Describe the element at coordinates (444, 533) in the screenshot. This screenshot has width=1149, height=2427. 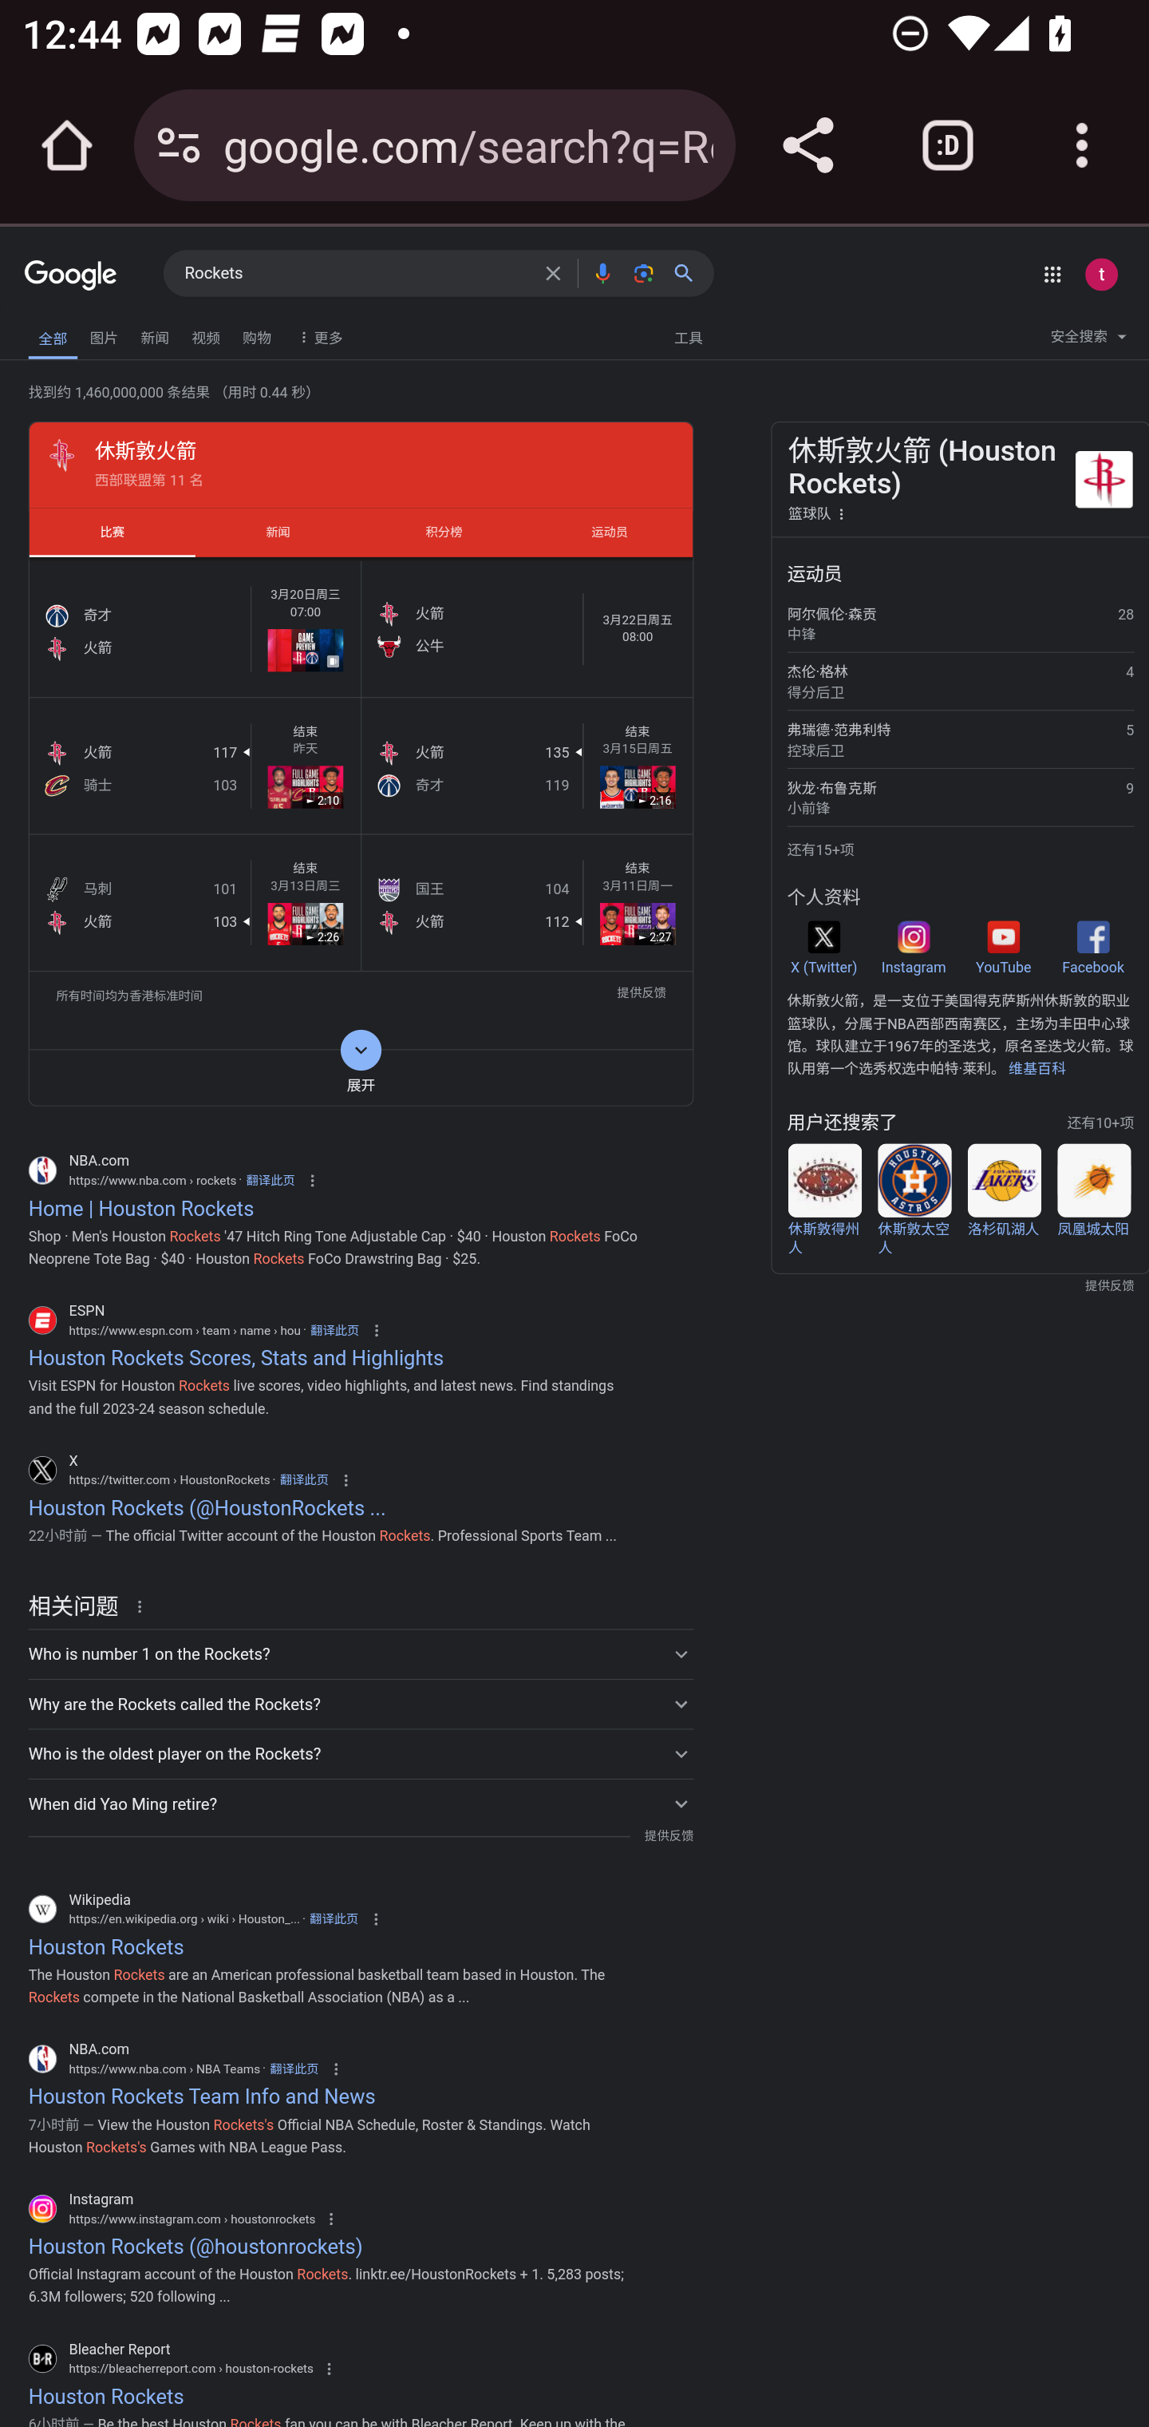
I see `积分榜` at that location.